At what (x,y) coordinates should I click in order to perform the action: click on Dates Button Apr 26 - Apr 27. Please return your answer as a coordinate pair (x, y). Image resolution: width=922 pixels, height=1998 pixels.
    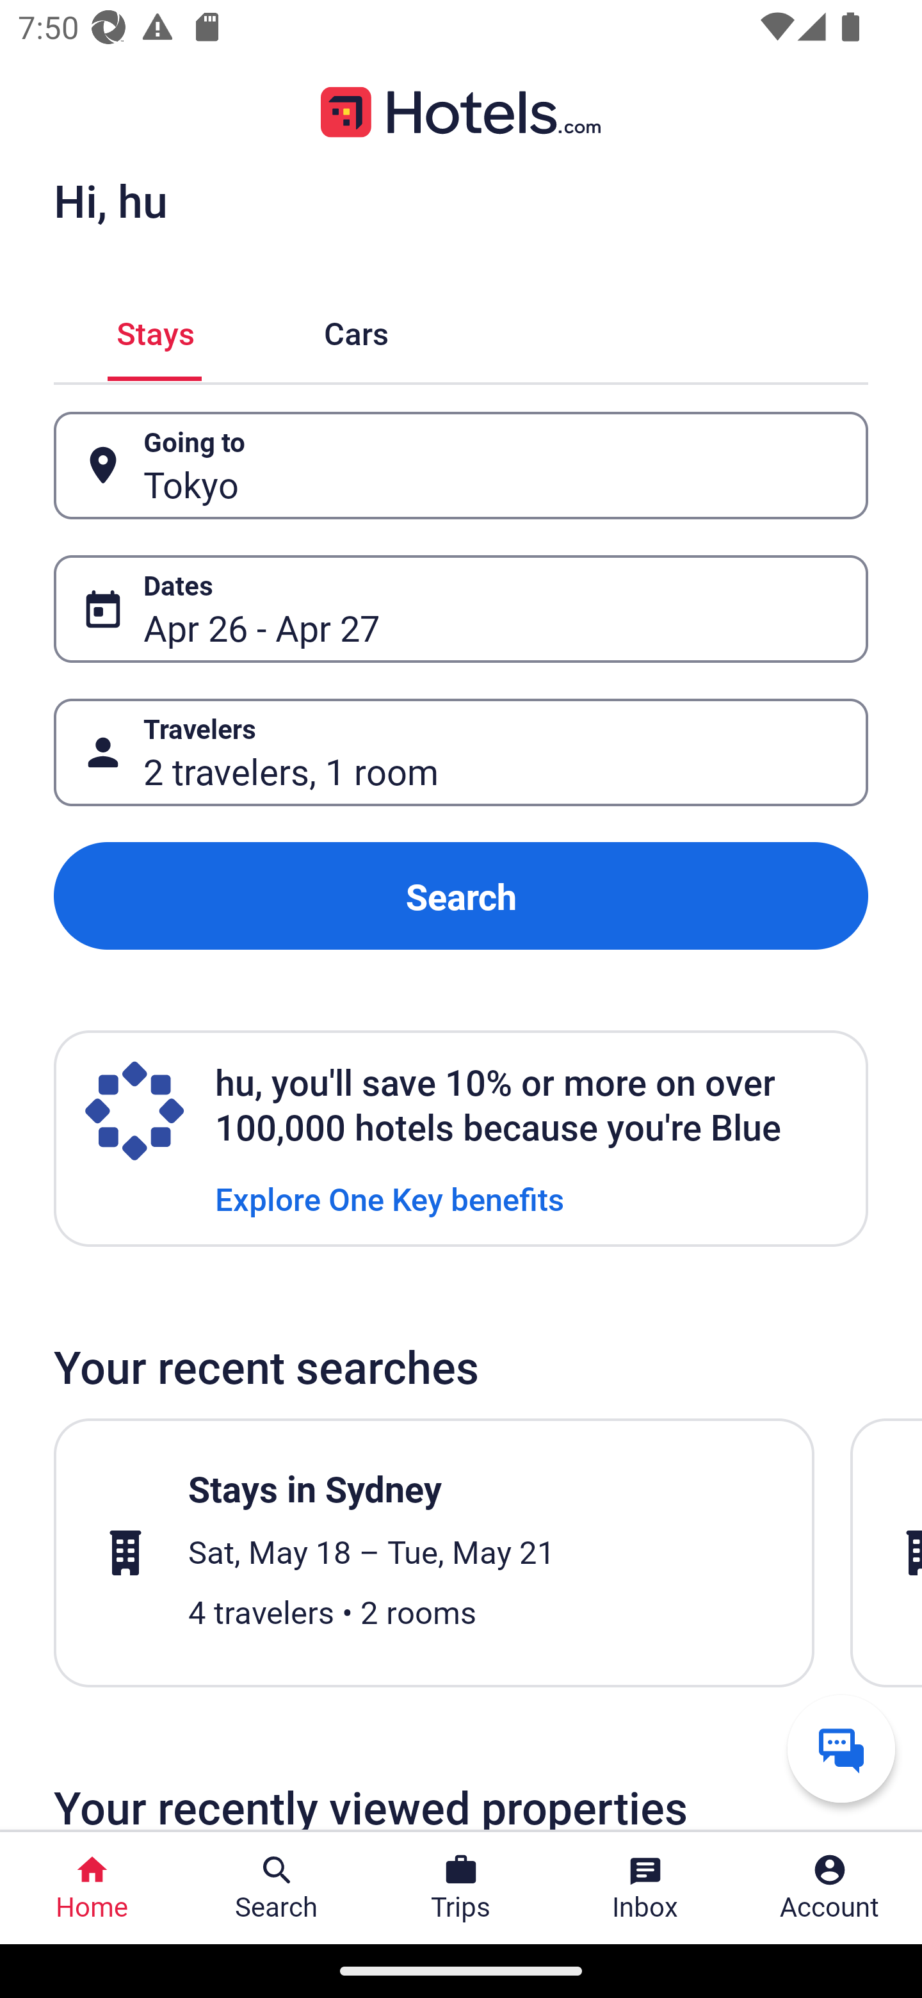
    Looking at the image, I should click on (461, 609).